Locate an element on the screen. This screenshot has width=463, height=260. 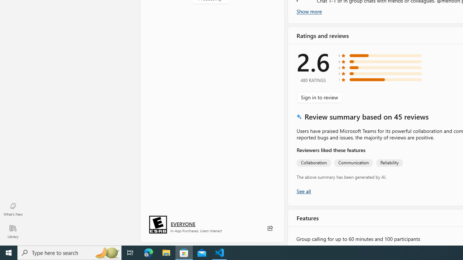
Share is located at coordinates (270, 228).